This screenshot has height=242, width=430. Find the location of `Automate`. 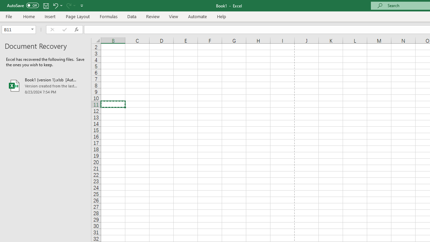

Automate is located at coordinates (198, 16).